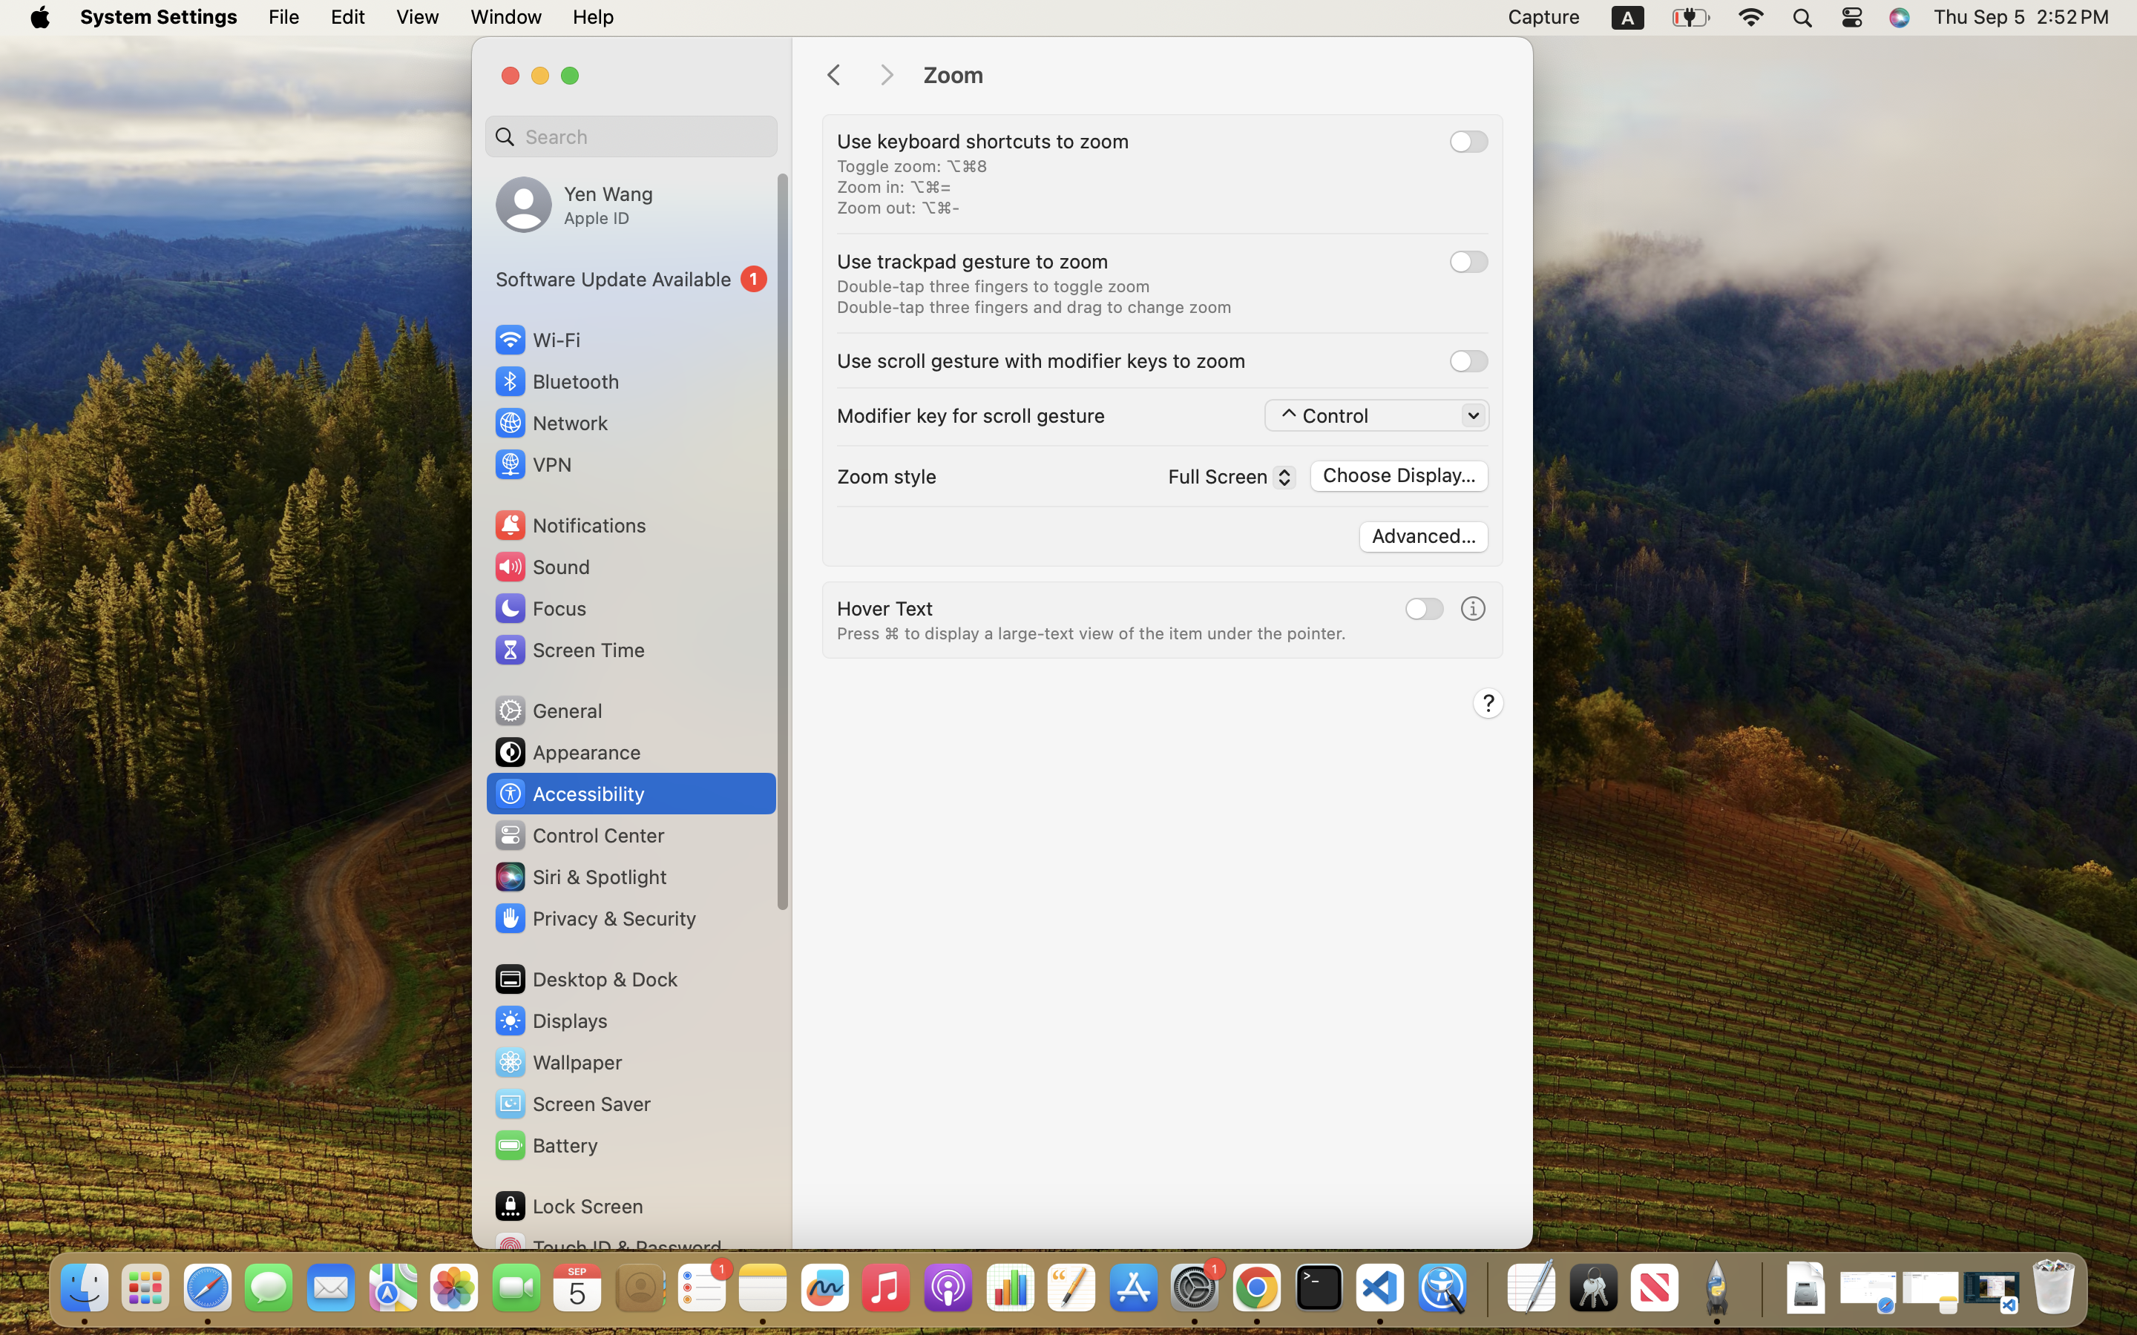 This screenshot has height=1335, width=2137. I want to click on Sound, so click(542, 567).